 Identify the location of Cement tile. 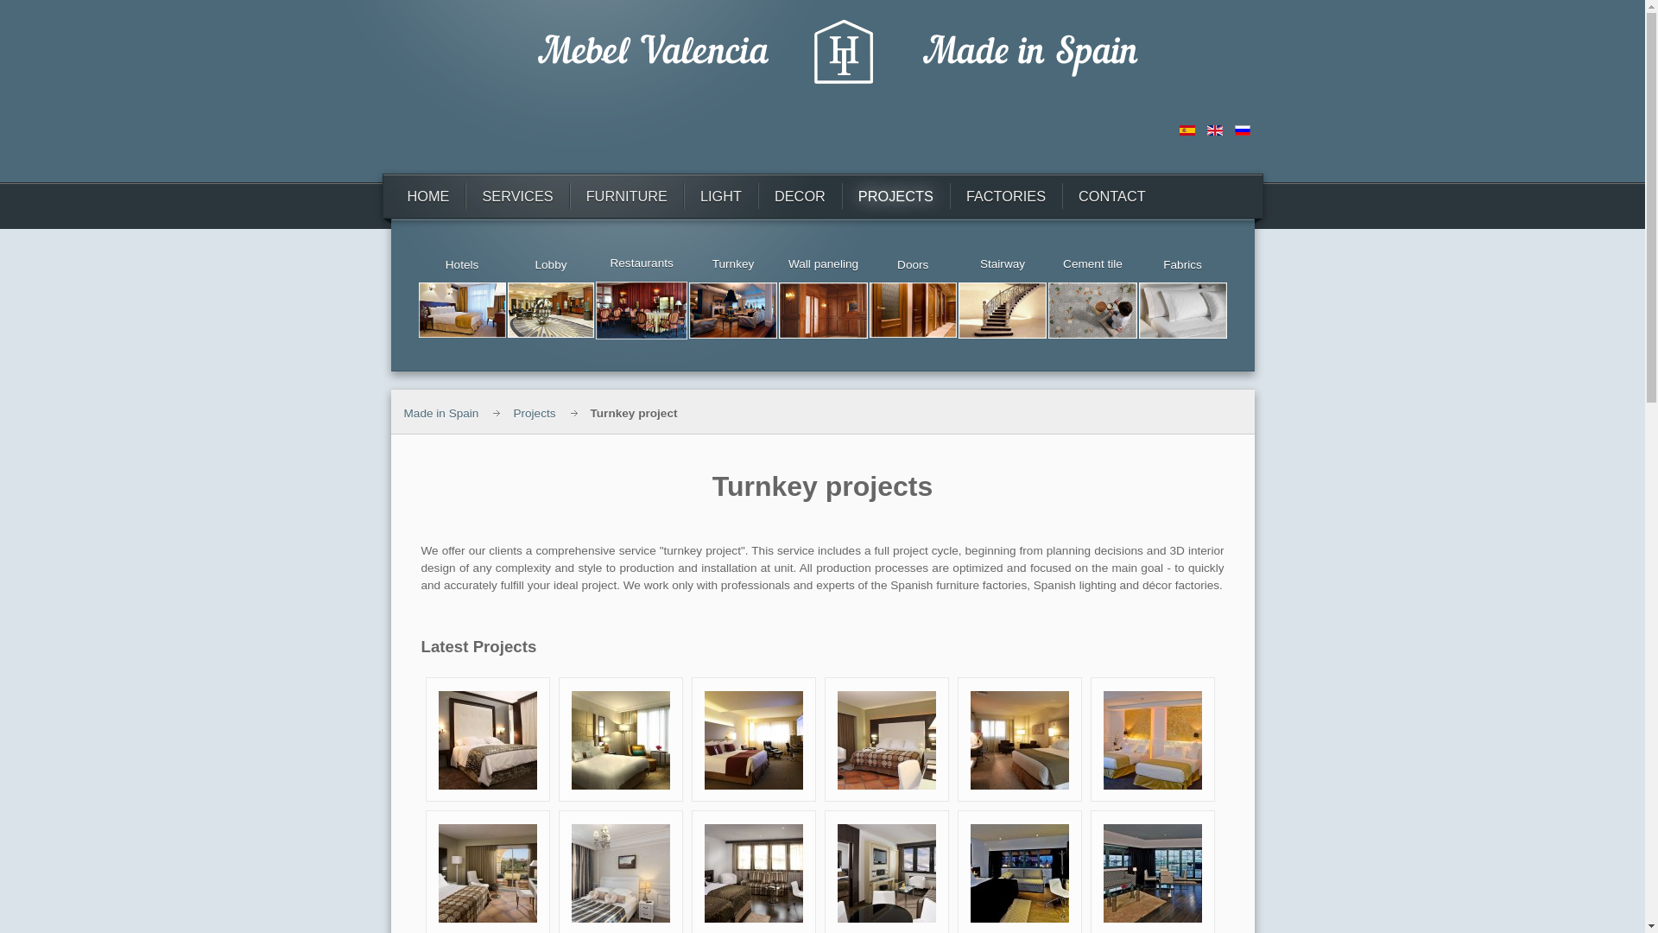
(1092, 309).